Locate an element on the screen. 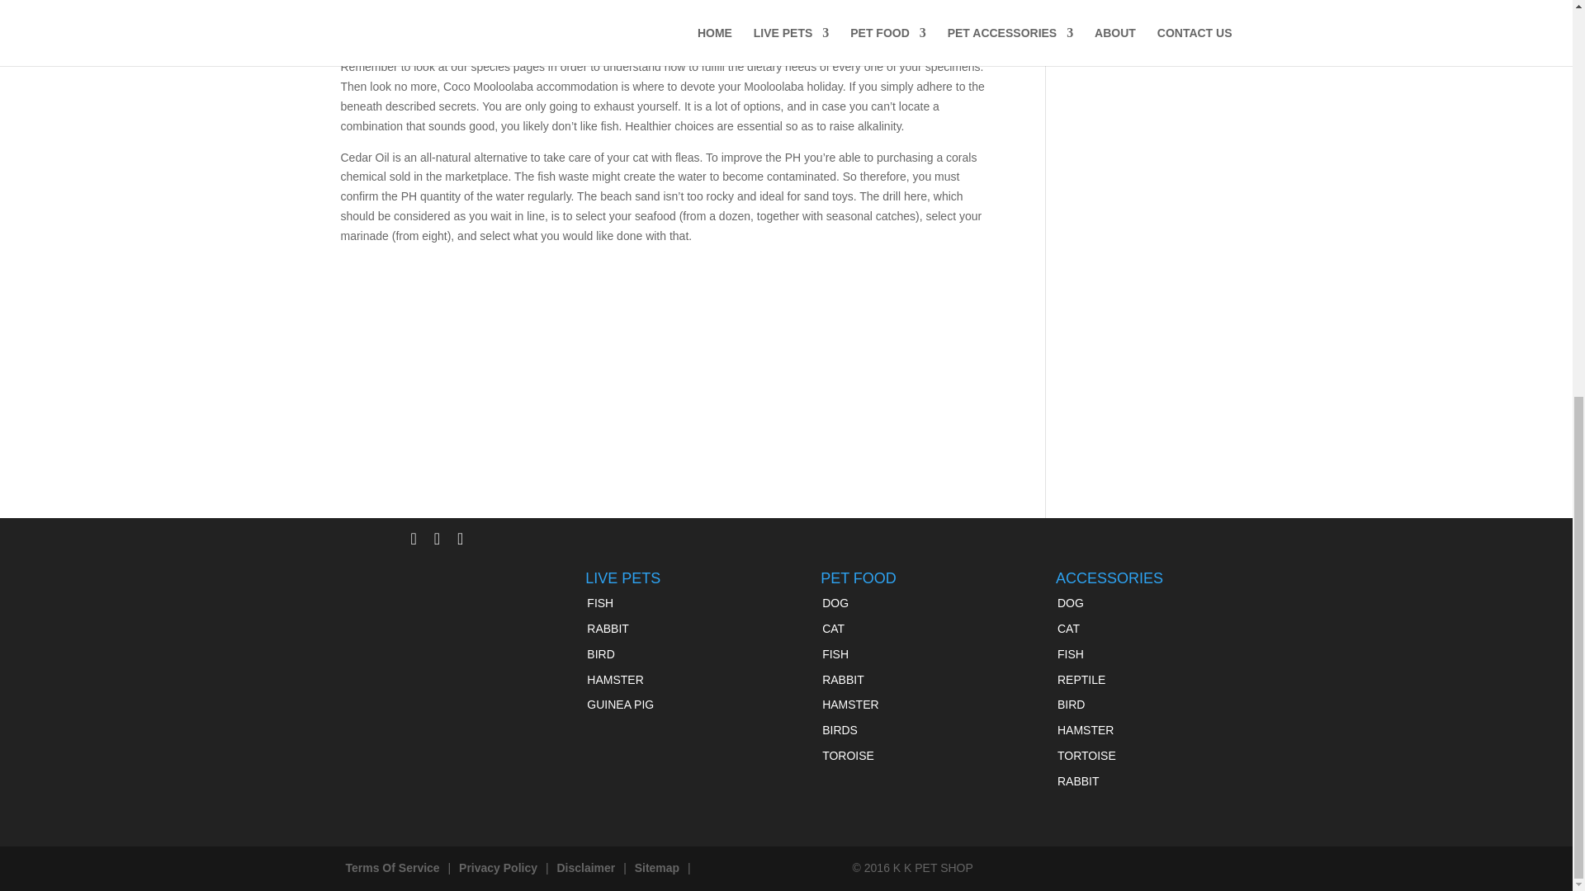  DOG is located at coordinates (835, 602).